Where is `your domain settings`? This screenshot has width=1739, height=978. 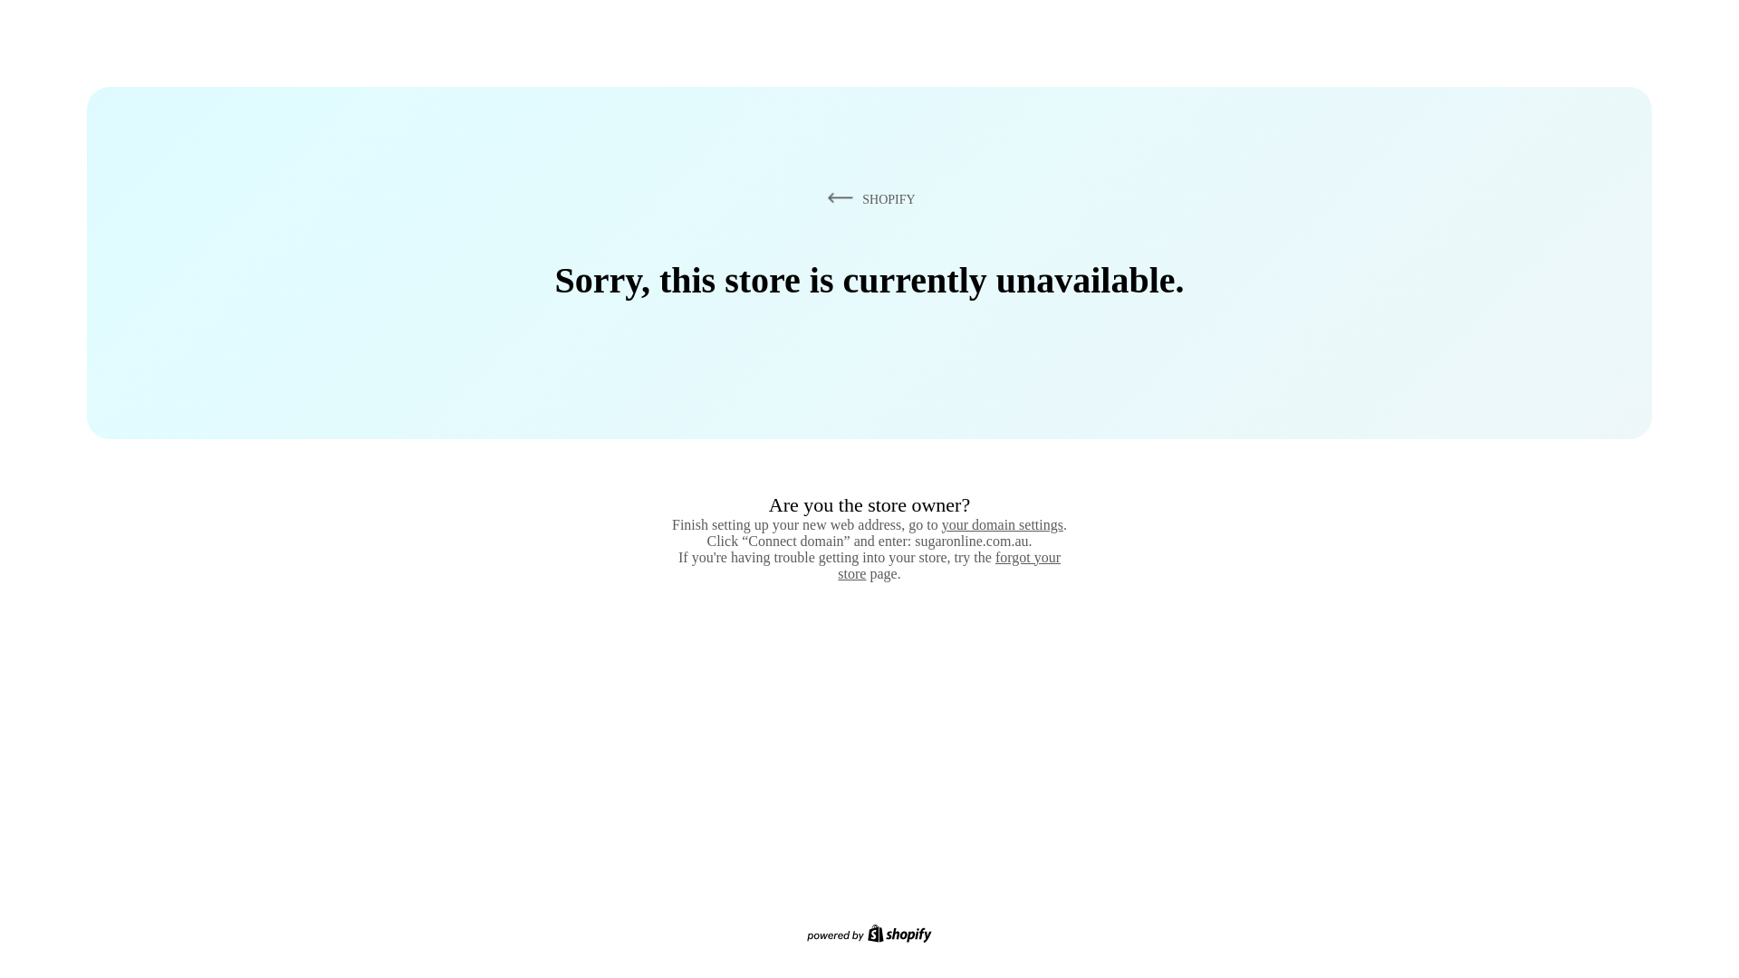 your domain settings is located at coordinates (1002, 524).